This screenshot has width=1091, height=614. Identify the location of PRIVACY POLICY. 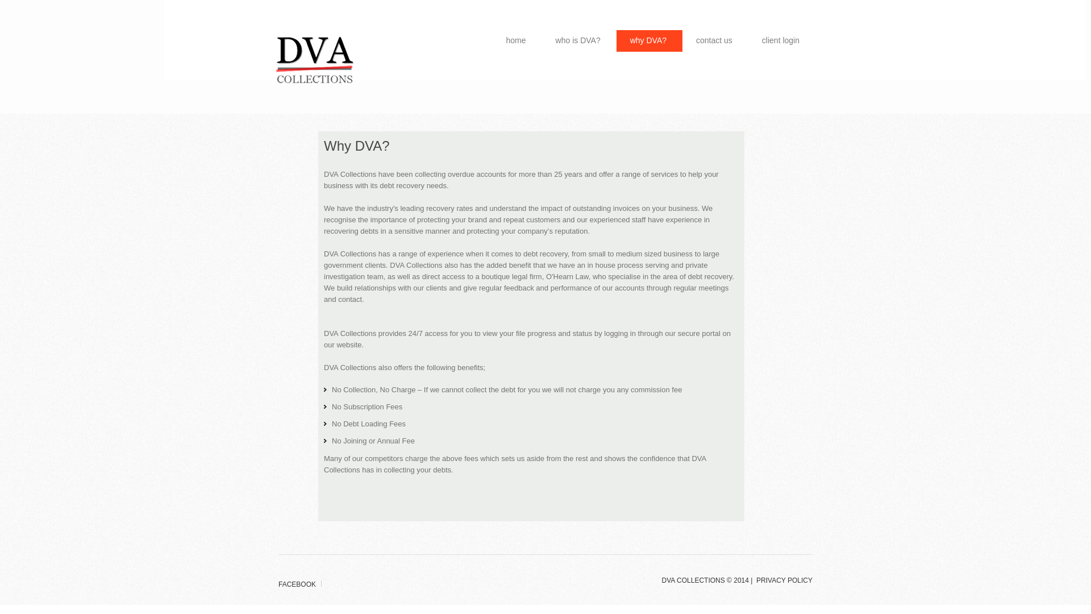
(784, 580).